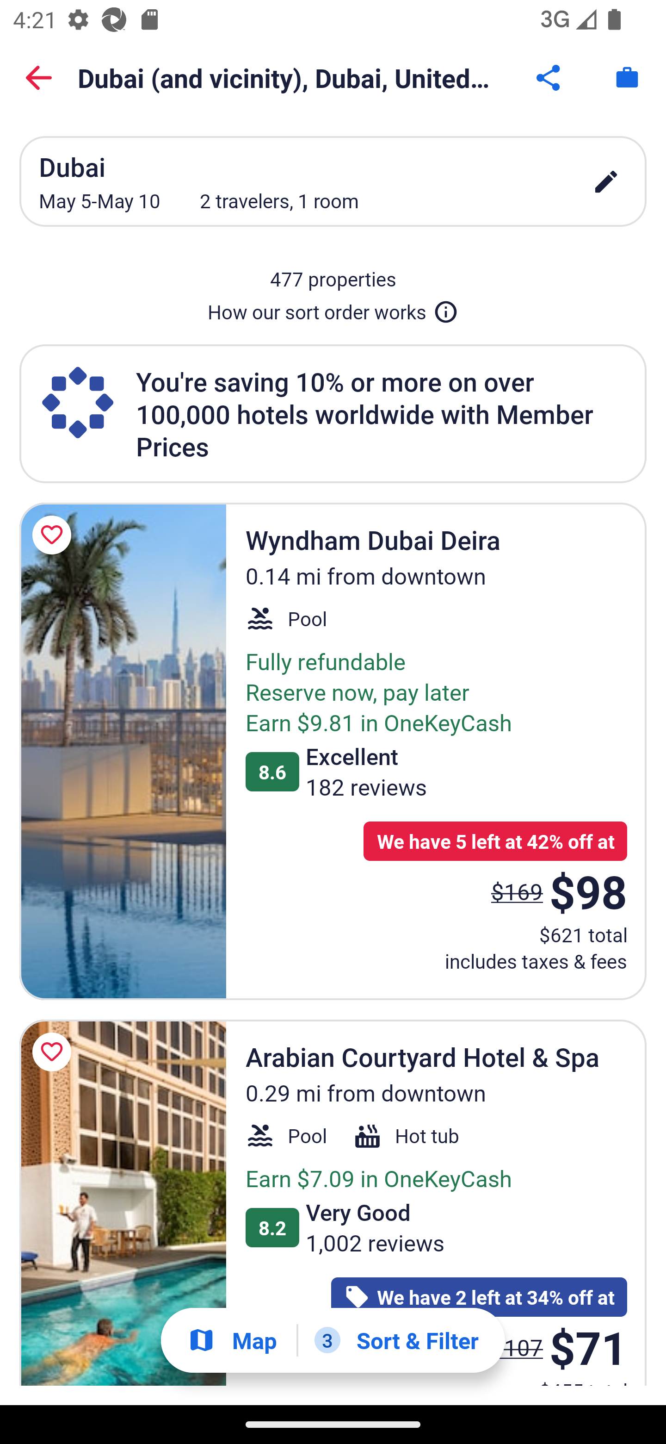  I want to click on Trips. Button, so click(627, 78).